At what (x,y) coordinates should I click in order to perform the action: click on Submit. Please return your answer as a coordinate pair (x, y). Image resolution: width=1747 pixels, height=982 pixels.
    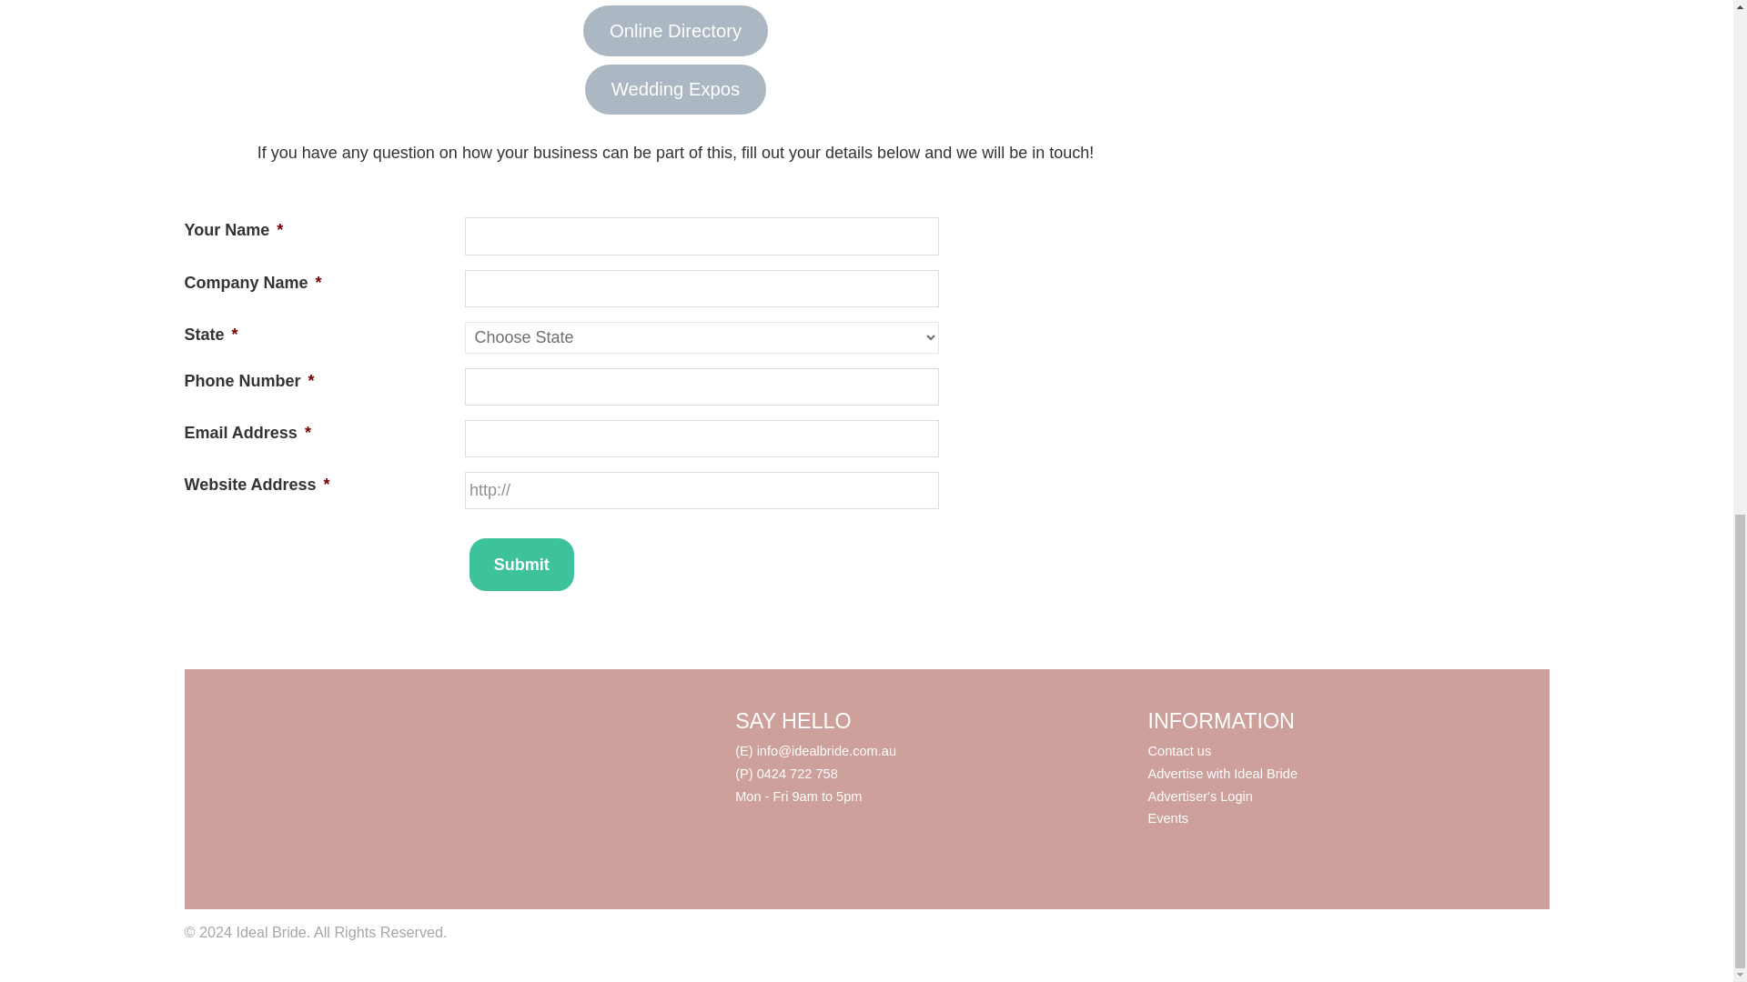
    Looking at the image, I should click on (522, 564).